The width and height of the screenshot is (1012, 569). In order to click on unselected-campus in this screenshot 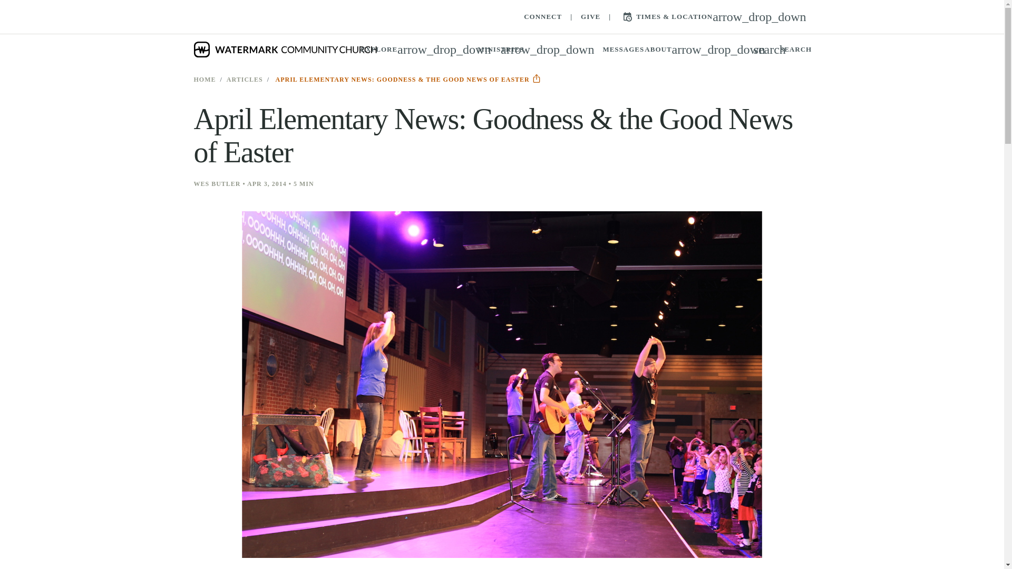, I will do `click(695, 50)`.